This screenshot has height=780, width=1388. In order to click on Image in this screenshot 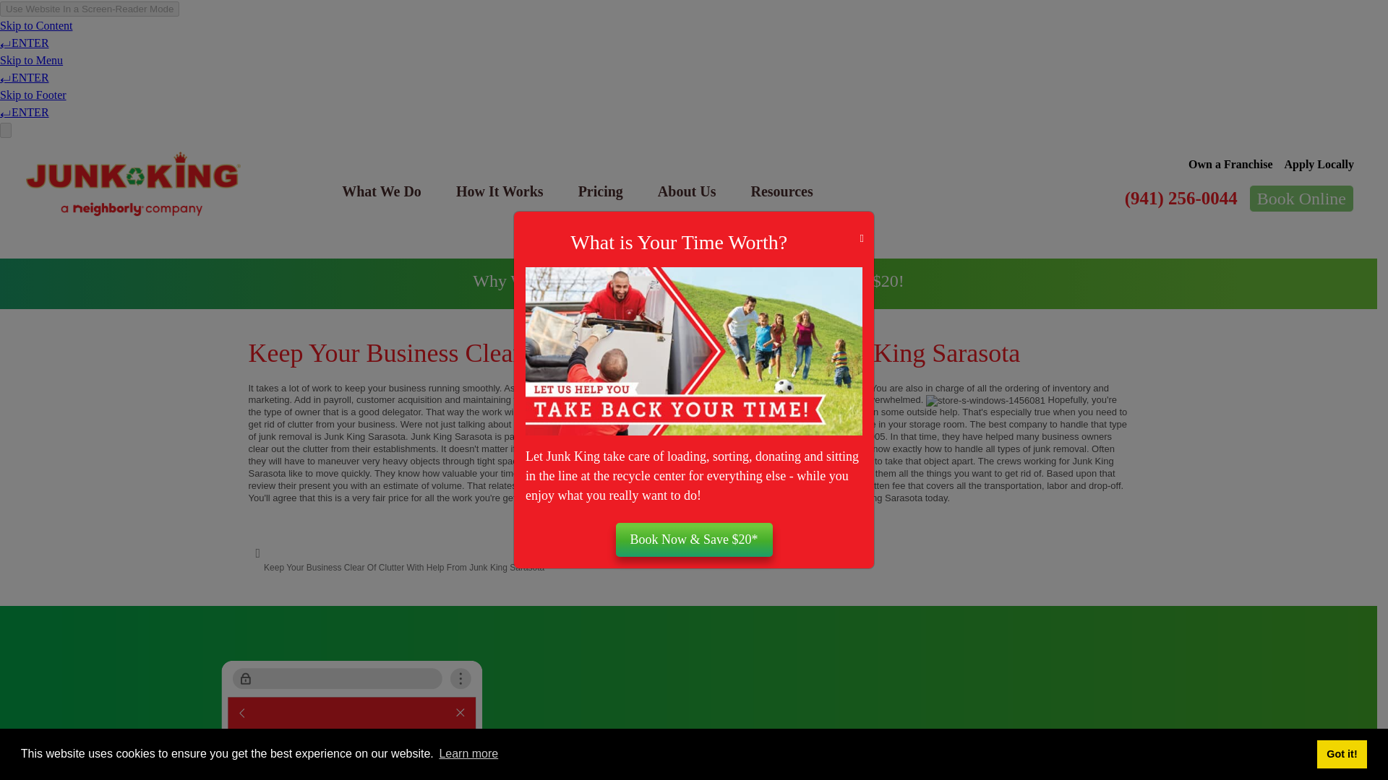, I will do `click(694, 351)`.